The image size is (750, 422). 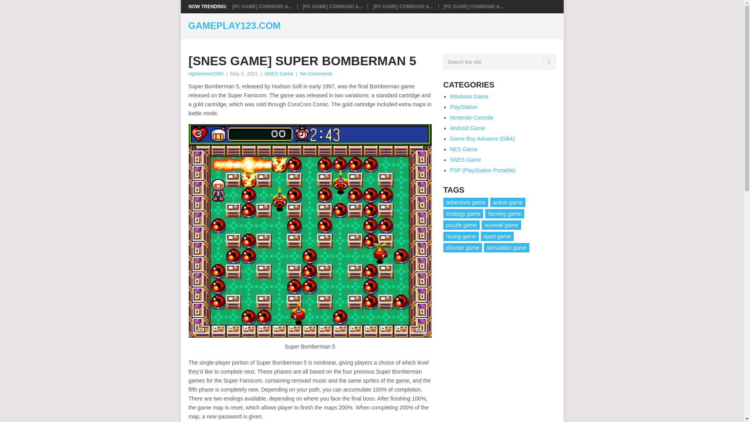 I want to click on No Comments, so click(x=316, y=73).